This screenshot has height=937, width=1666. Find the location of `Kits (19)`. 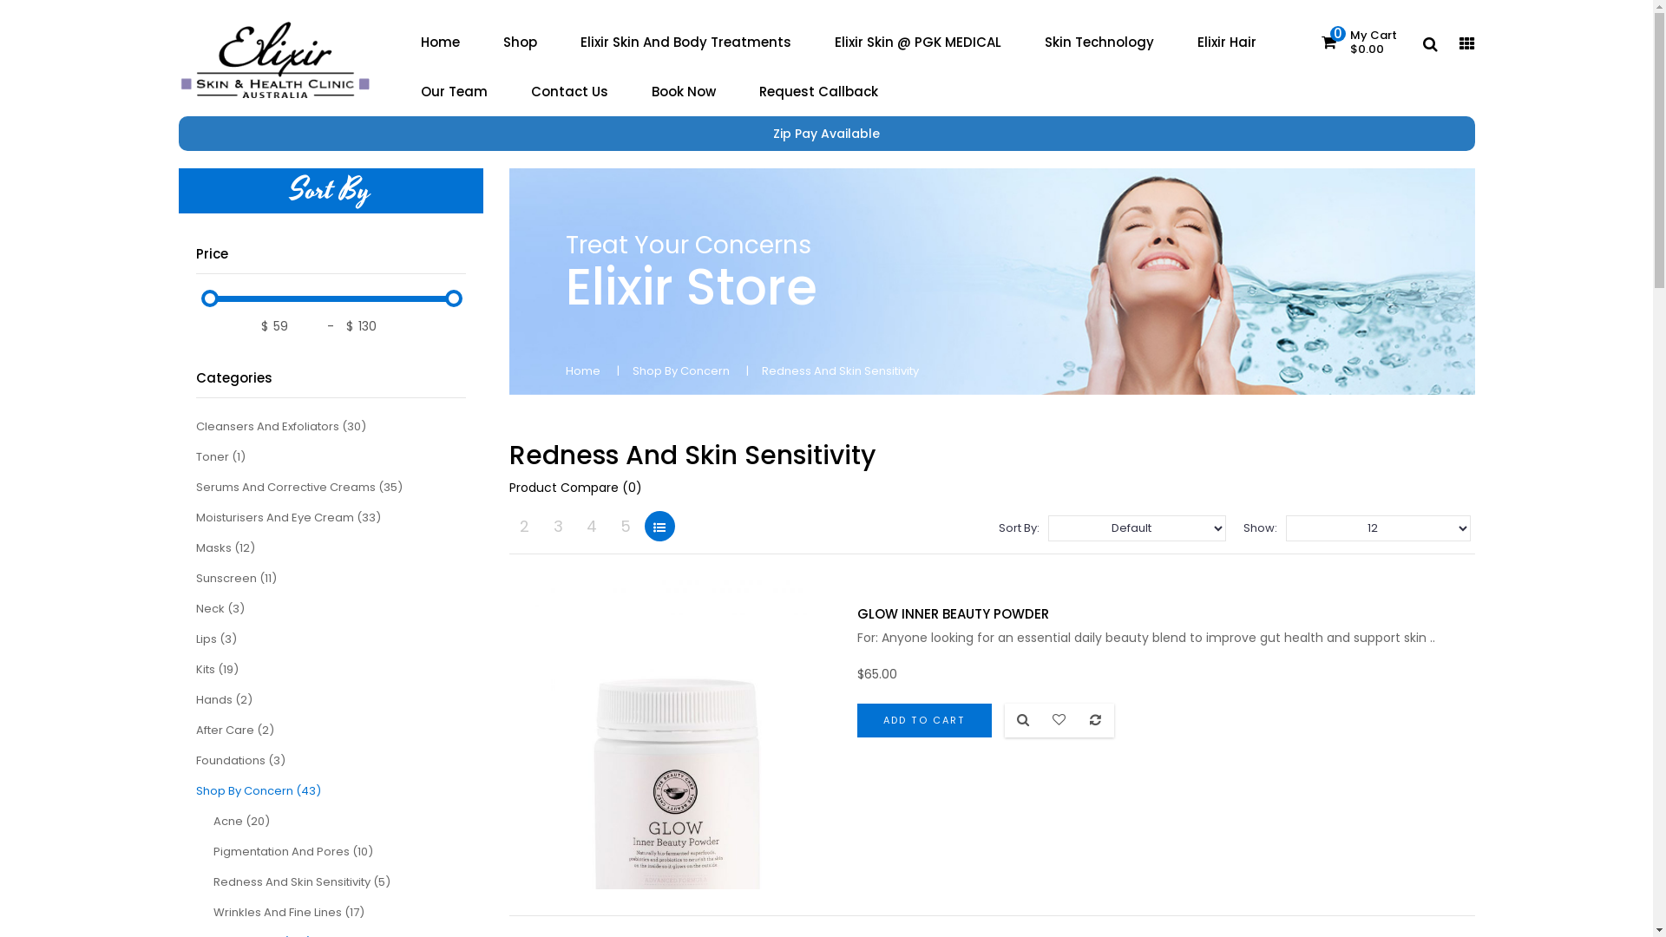

Kits (19) is located at coordinates (217, 670).